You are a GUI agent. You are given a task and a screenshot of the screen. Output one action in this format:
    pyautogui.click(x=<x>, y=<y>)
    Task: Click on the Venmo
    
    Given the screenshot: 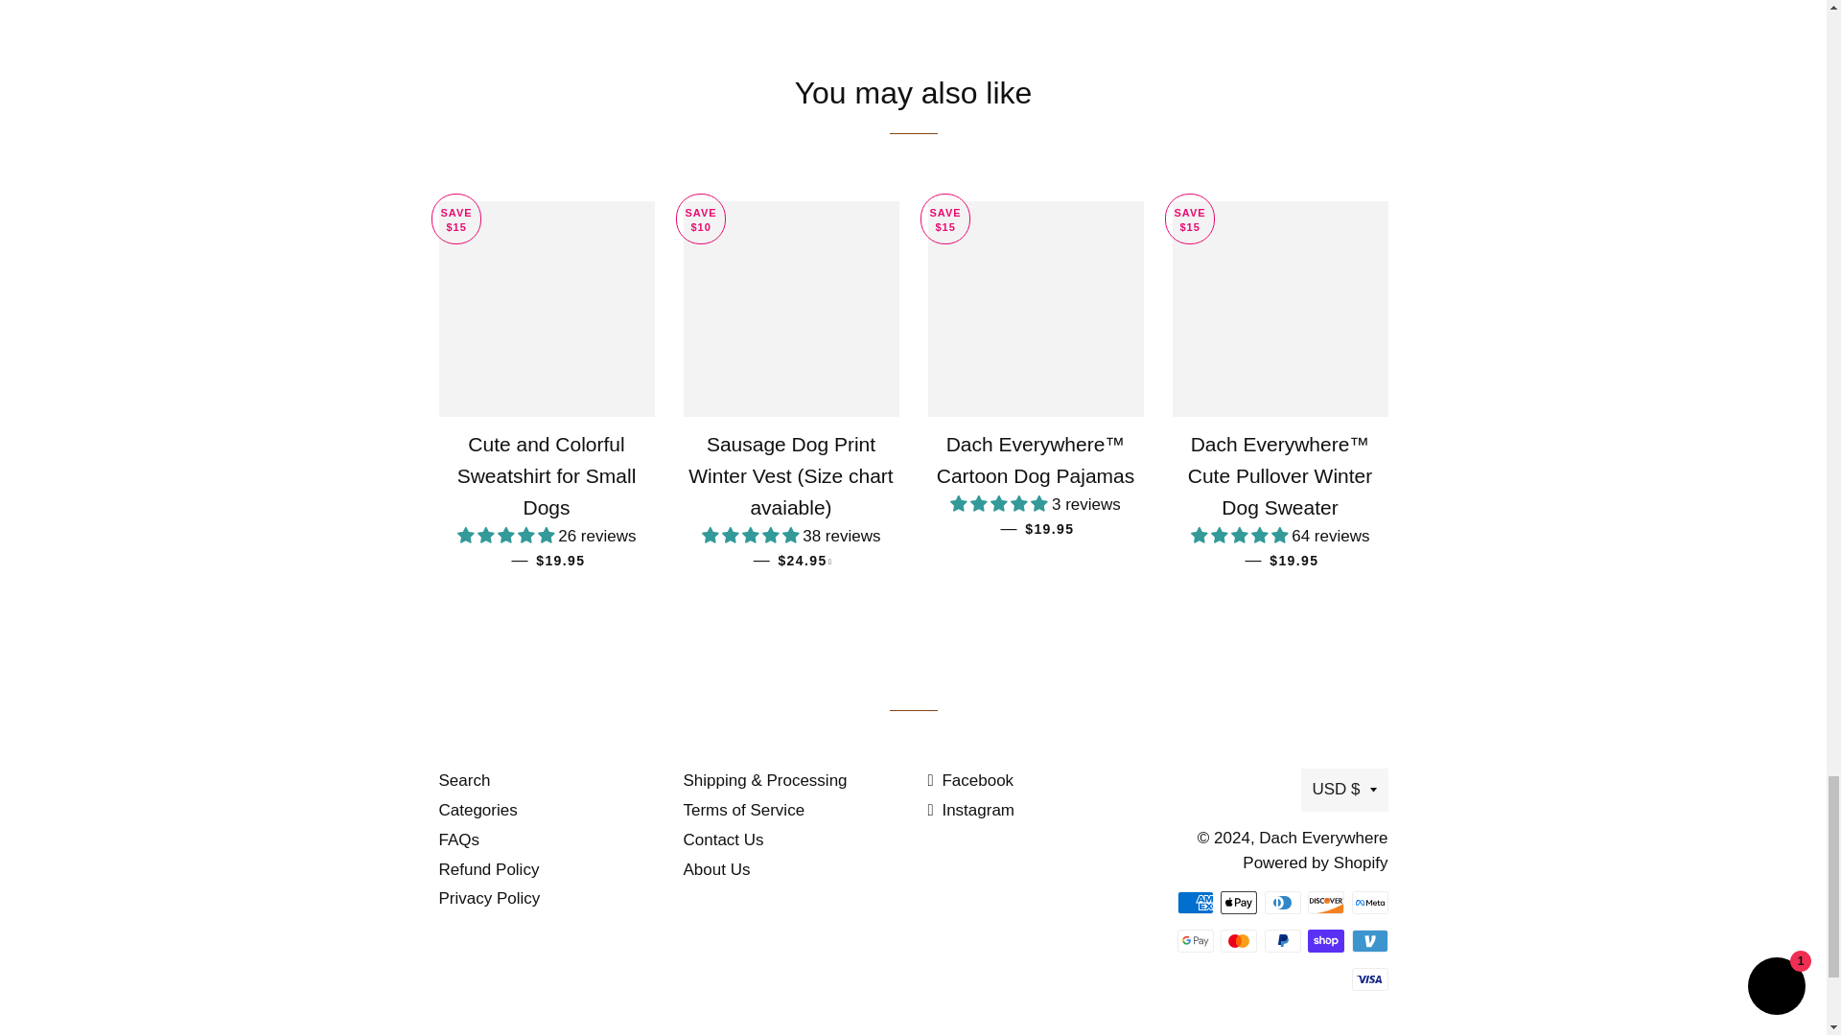 What is the action you would take?
    pyautogui.click(x=1369, y=940)
    